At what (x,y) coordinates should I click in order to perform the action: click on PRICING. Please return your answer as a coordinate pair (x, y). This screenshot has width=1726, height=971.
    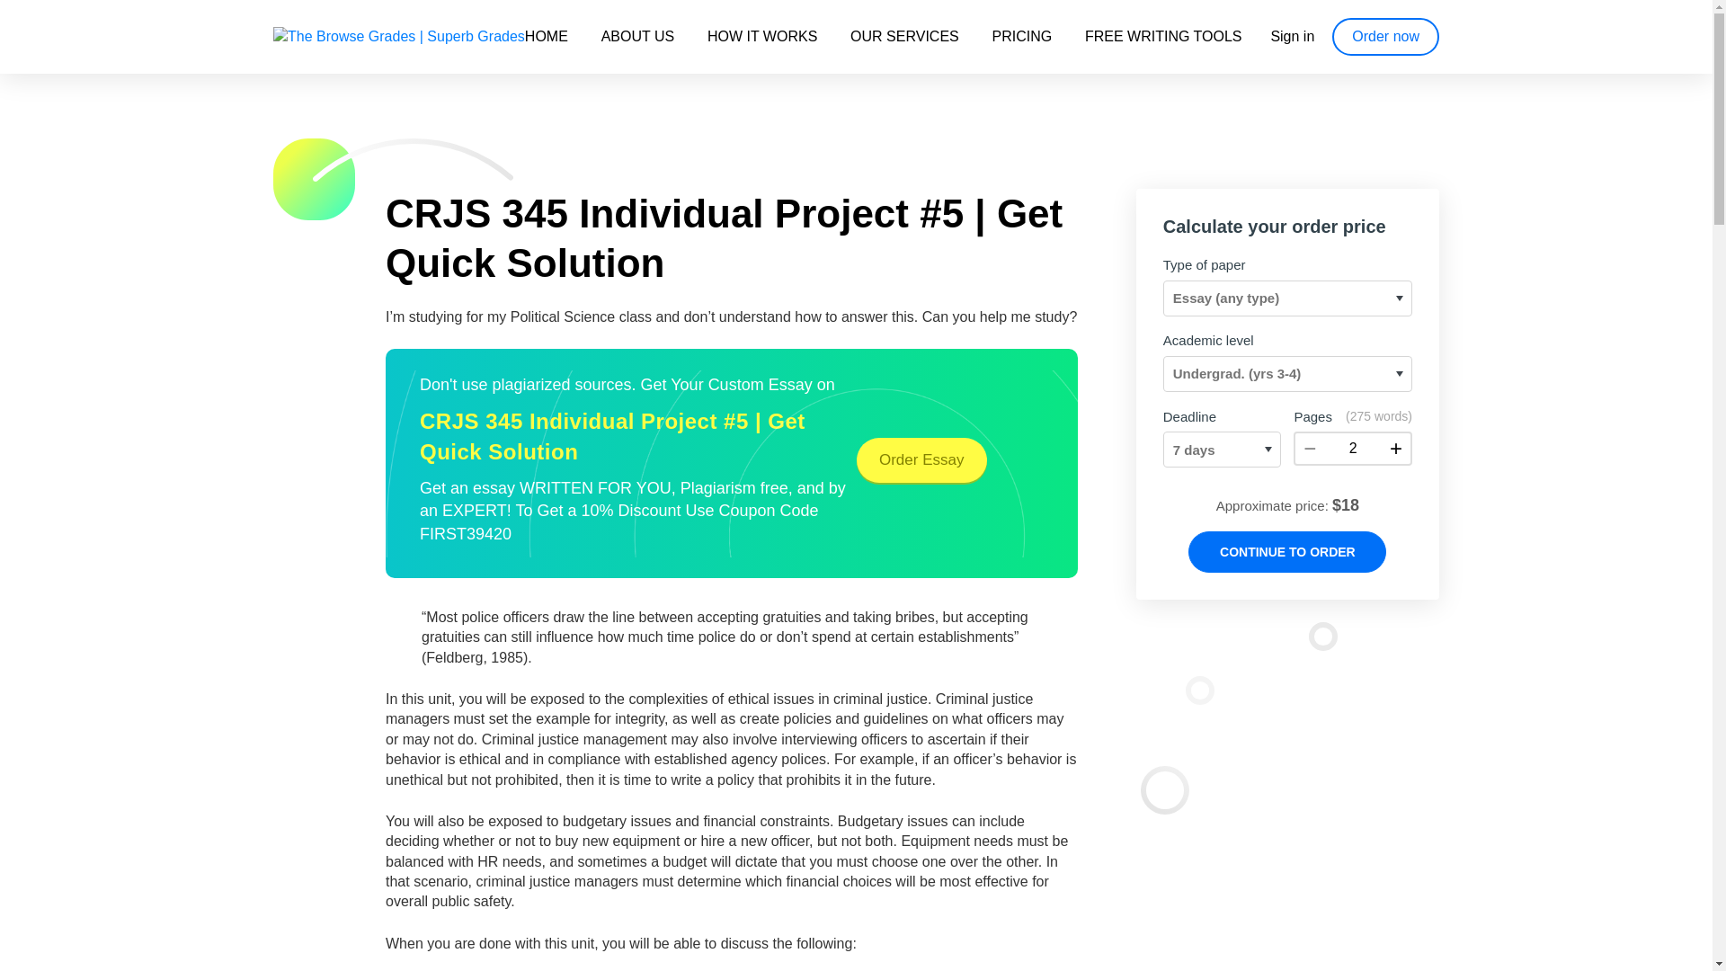
    Looking at the image, I should click on (1023, 36).